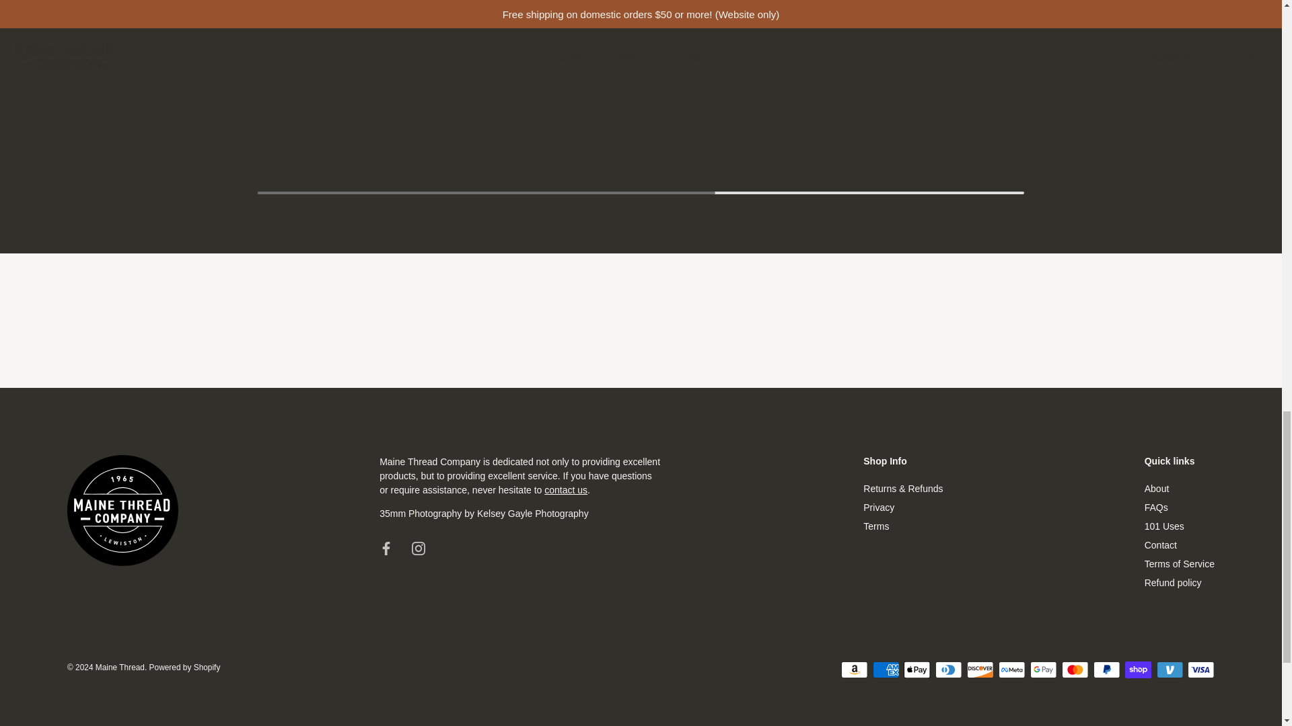 The width and height of the screenshot is (1292, 726). Describe the element at coordinates (855, 670) in the screenshot. I see `Amazon` at that location.